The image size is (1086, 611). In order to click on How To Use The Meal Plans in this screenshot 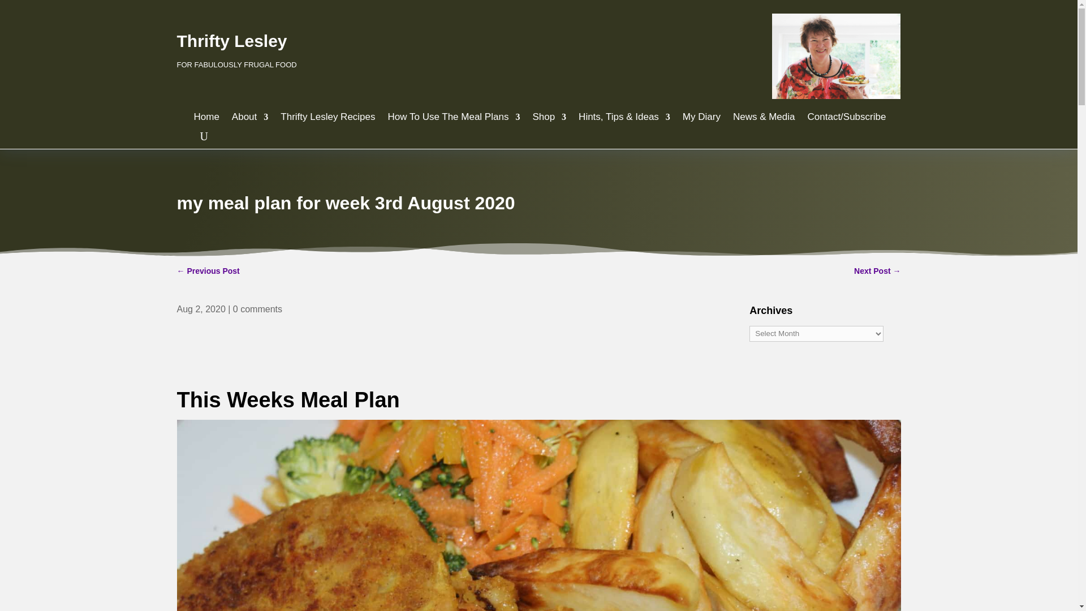, I will do `click(454, 120)`.